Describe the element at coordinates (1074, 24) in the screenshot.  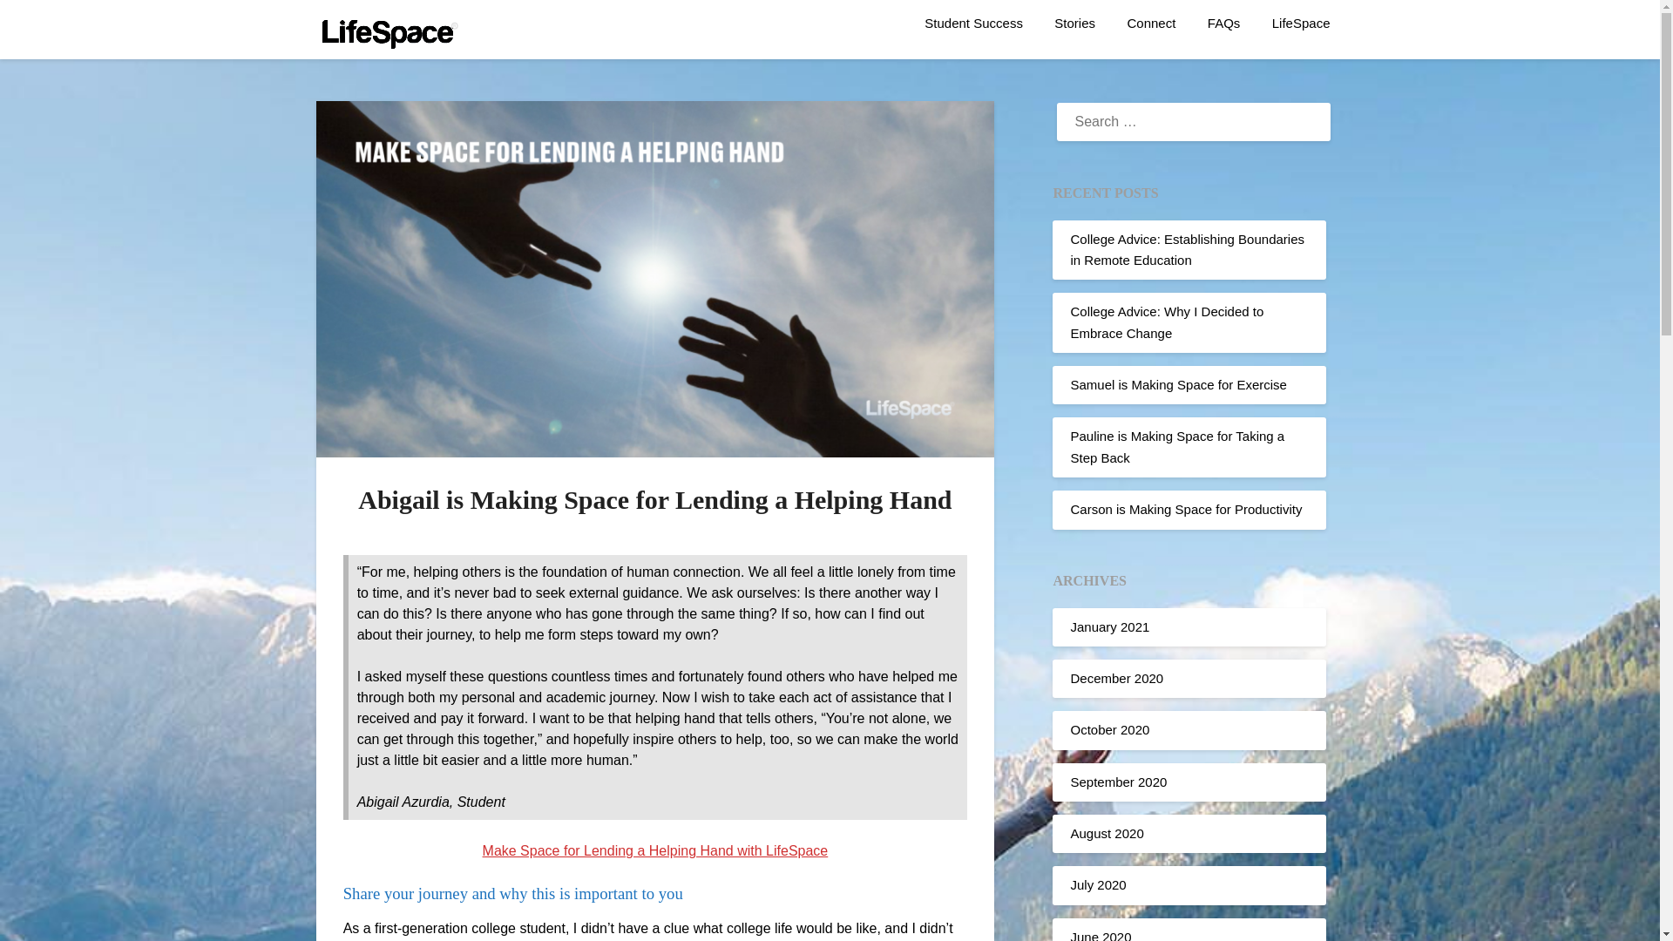
I see `Stories` at that location.